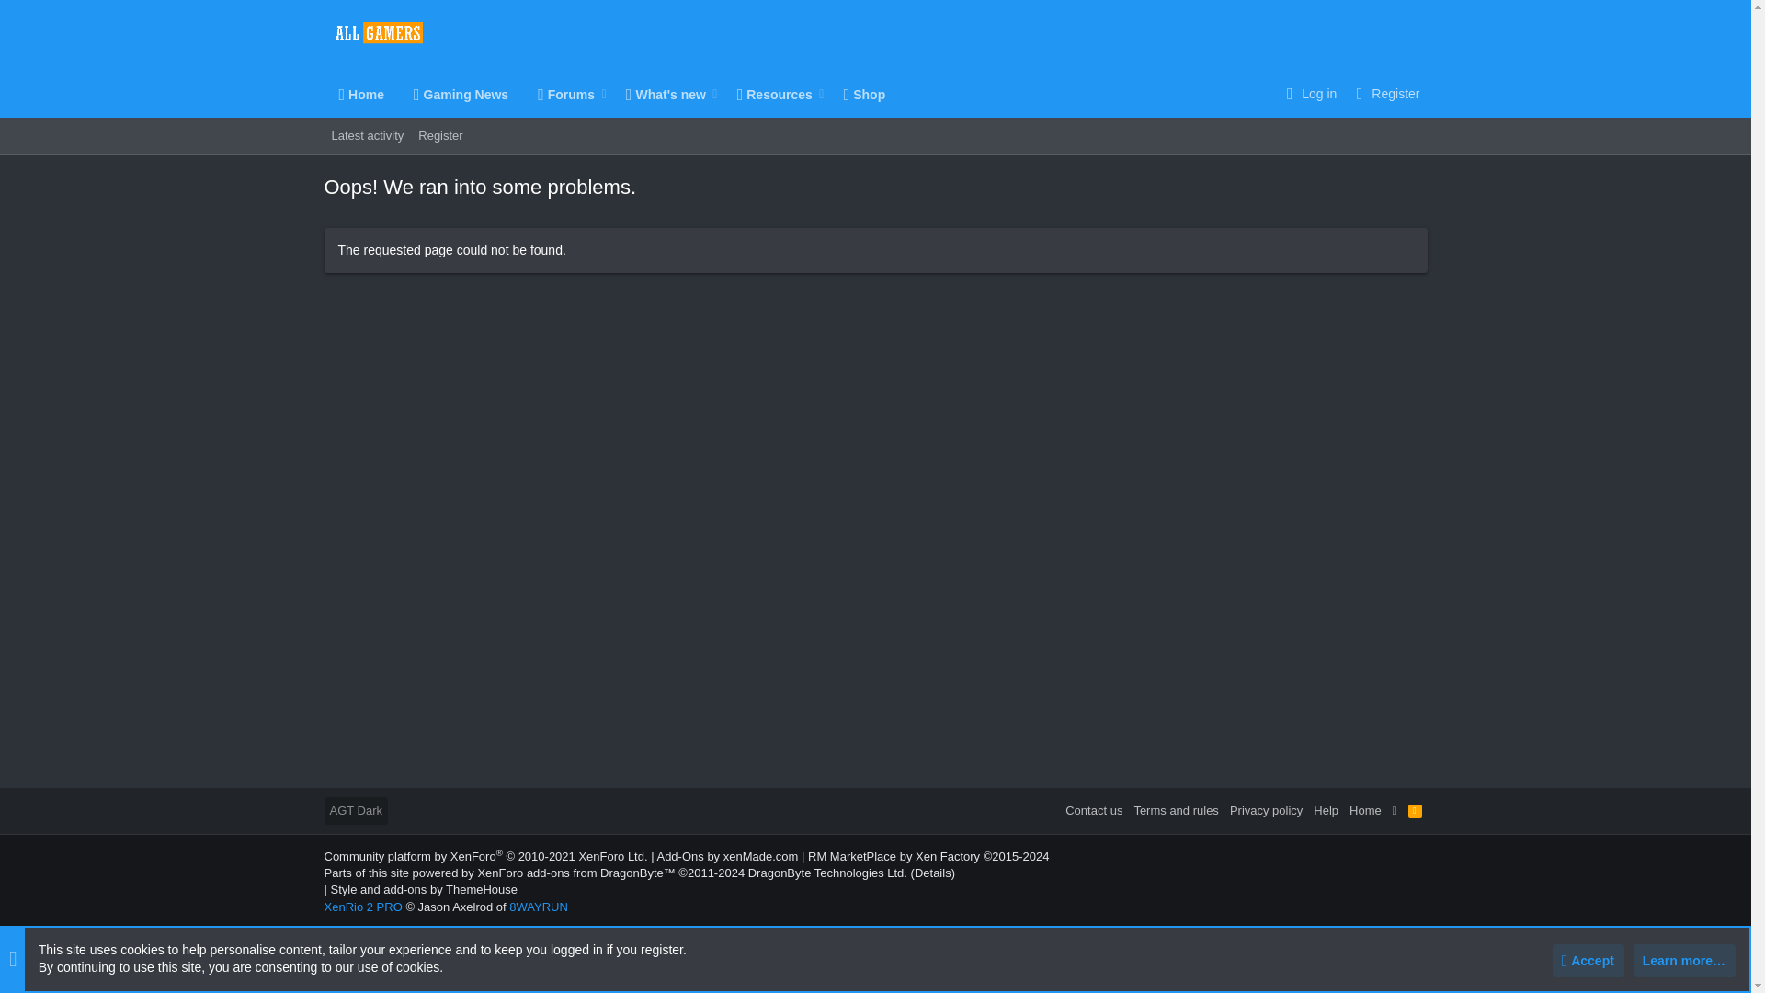 This screenshot has height=993, width=1765. What do you see at coordinates (768, 94) in the screenshot?
I see `RSS` at bounding box center [768, 94].